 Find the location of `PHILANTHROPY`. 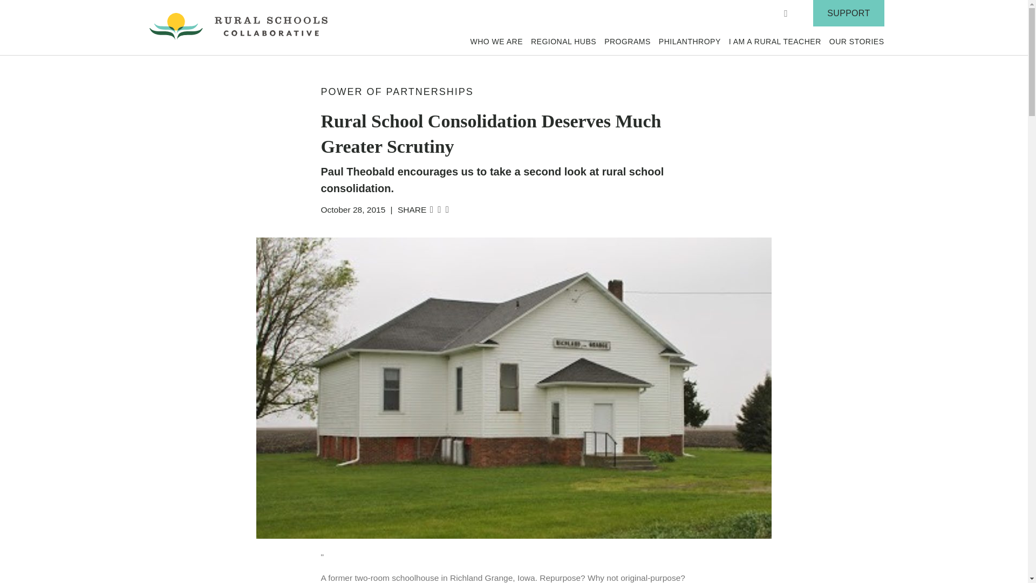

PHILANTHROPY is located at coordinates (690, 42).